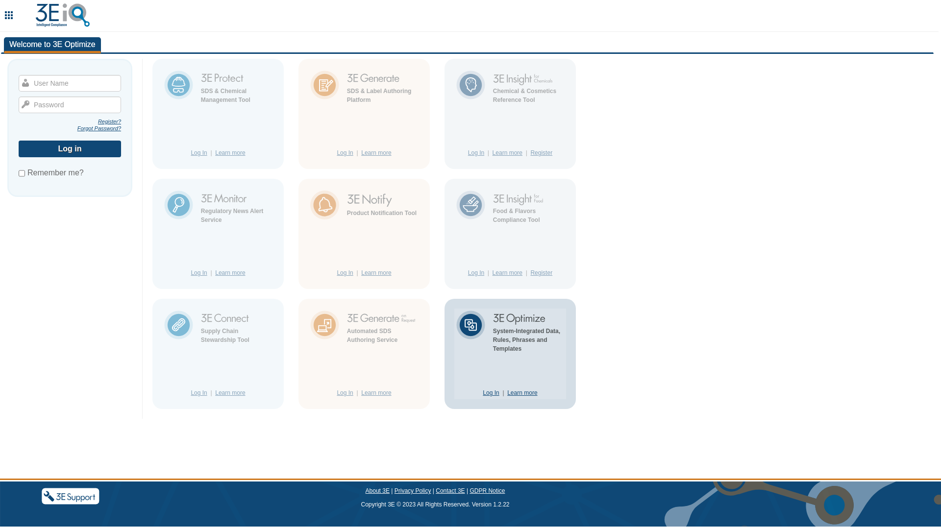  What do you see at coordinates (476, 273) in the screenshot?
I see `Log In` at bounding box center [476, 273].